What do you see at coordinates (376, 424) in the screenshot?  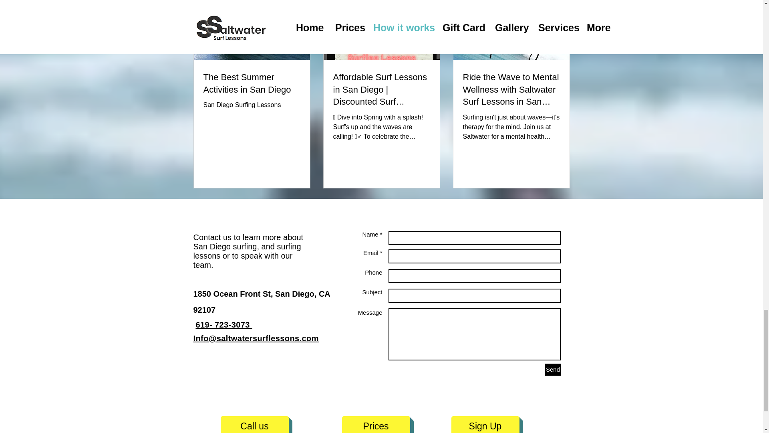 I see `Prices` at bounding box center [376, 424].